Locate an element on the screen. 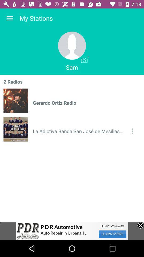 The height and width of the screenshot is (257, 144). scroll until the la adictiva banda app is located at coordinates (79, 131).